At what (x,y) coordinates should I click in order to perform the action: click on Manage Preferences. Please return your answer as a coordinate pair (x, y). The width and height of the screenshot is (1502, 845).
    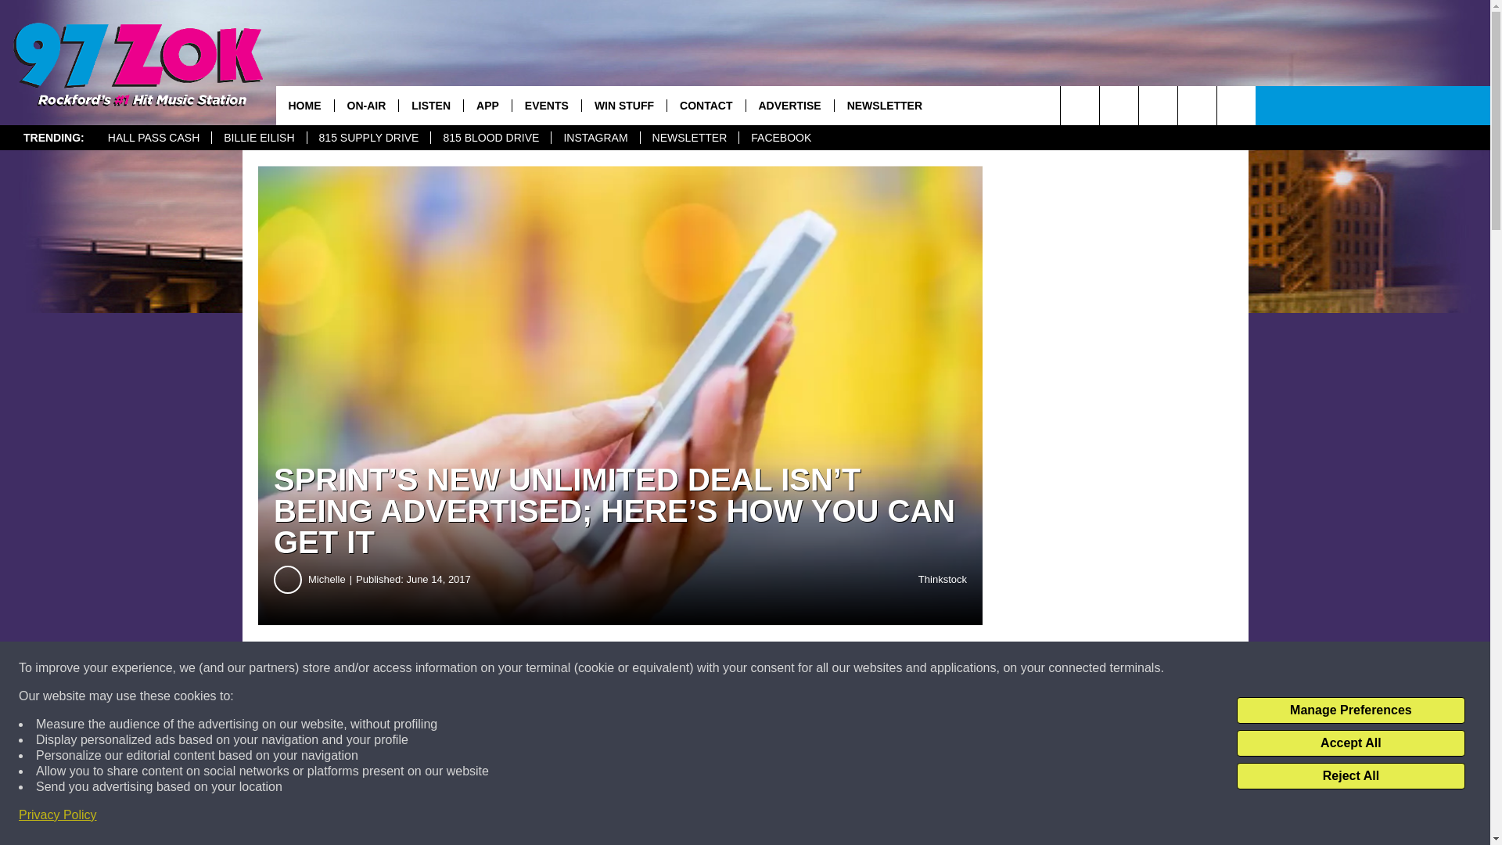
    Looking at the image, I should click on (1350, 710).